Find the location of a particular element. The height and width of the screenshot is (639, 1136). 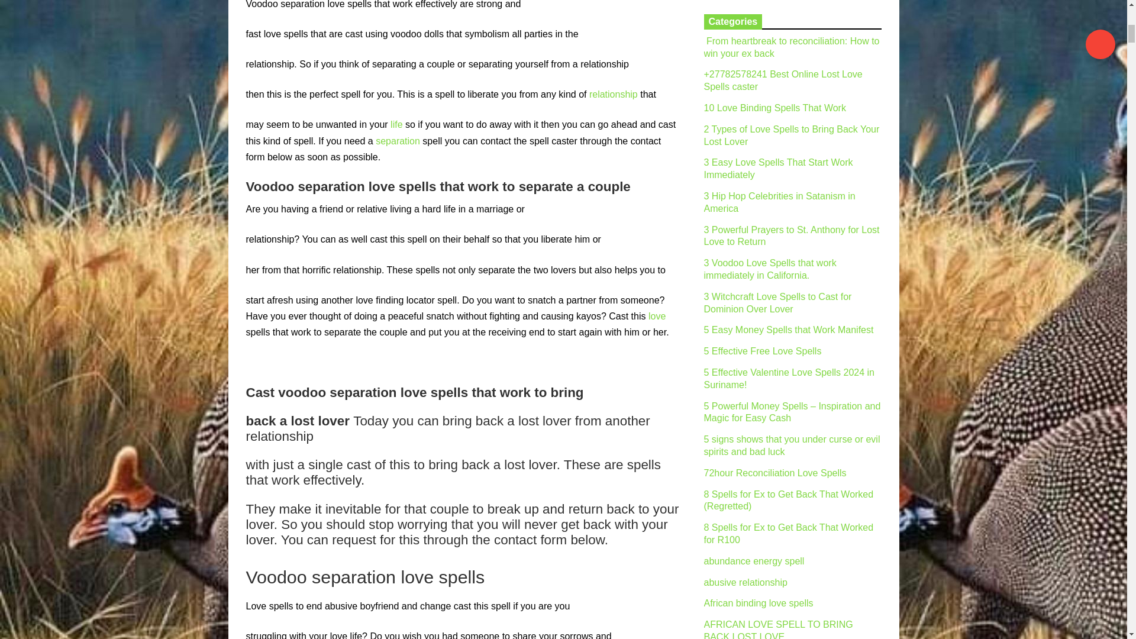

life is located at coordinates (396, 124).